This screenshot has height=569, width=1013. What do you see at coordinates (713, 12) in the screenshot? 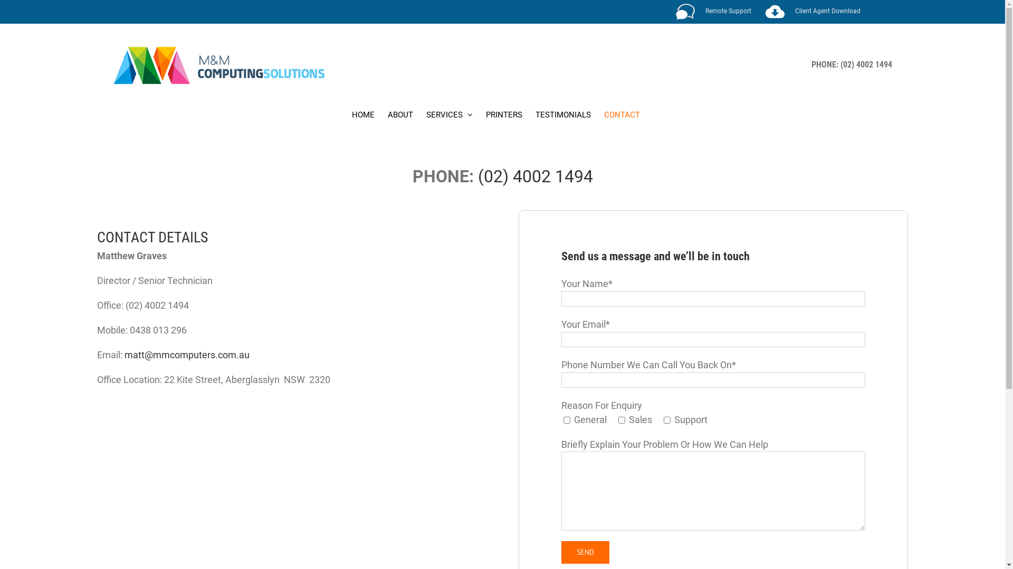
I see `Remote Support` at bounding box center [713, 12].